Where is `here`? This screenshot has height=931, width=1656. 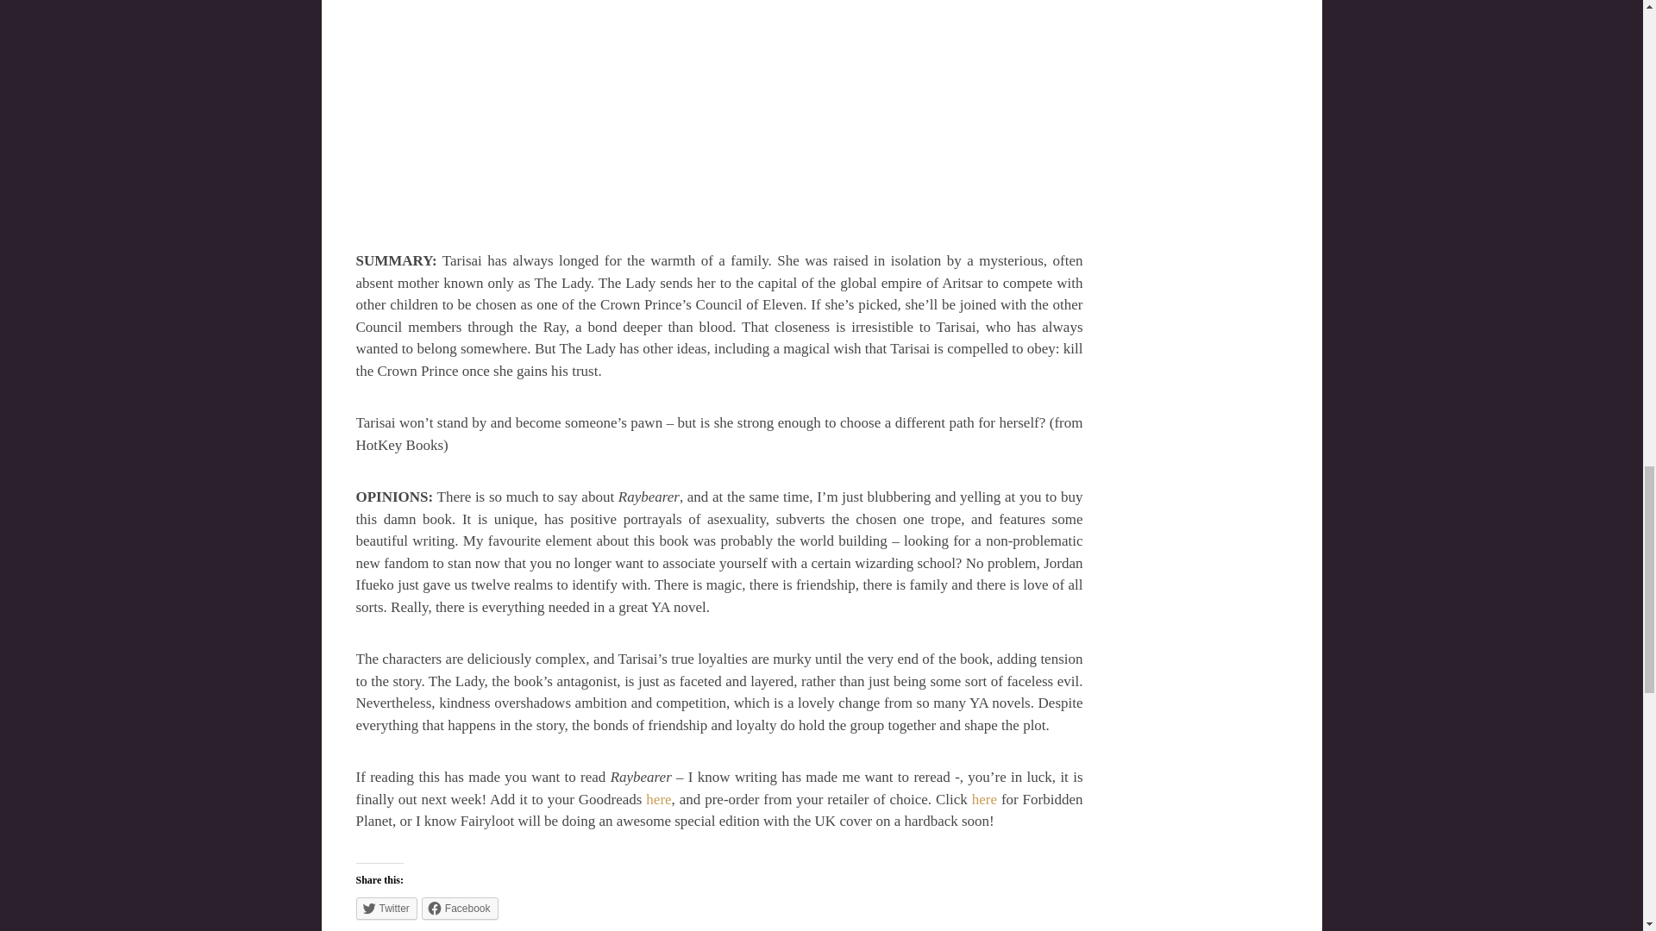
here is located at coordinates (657, 800).